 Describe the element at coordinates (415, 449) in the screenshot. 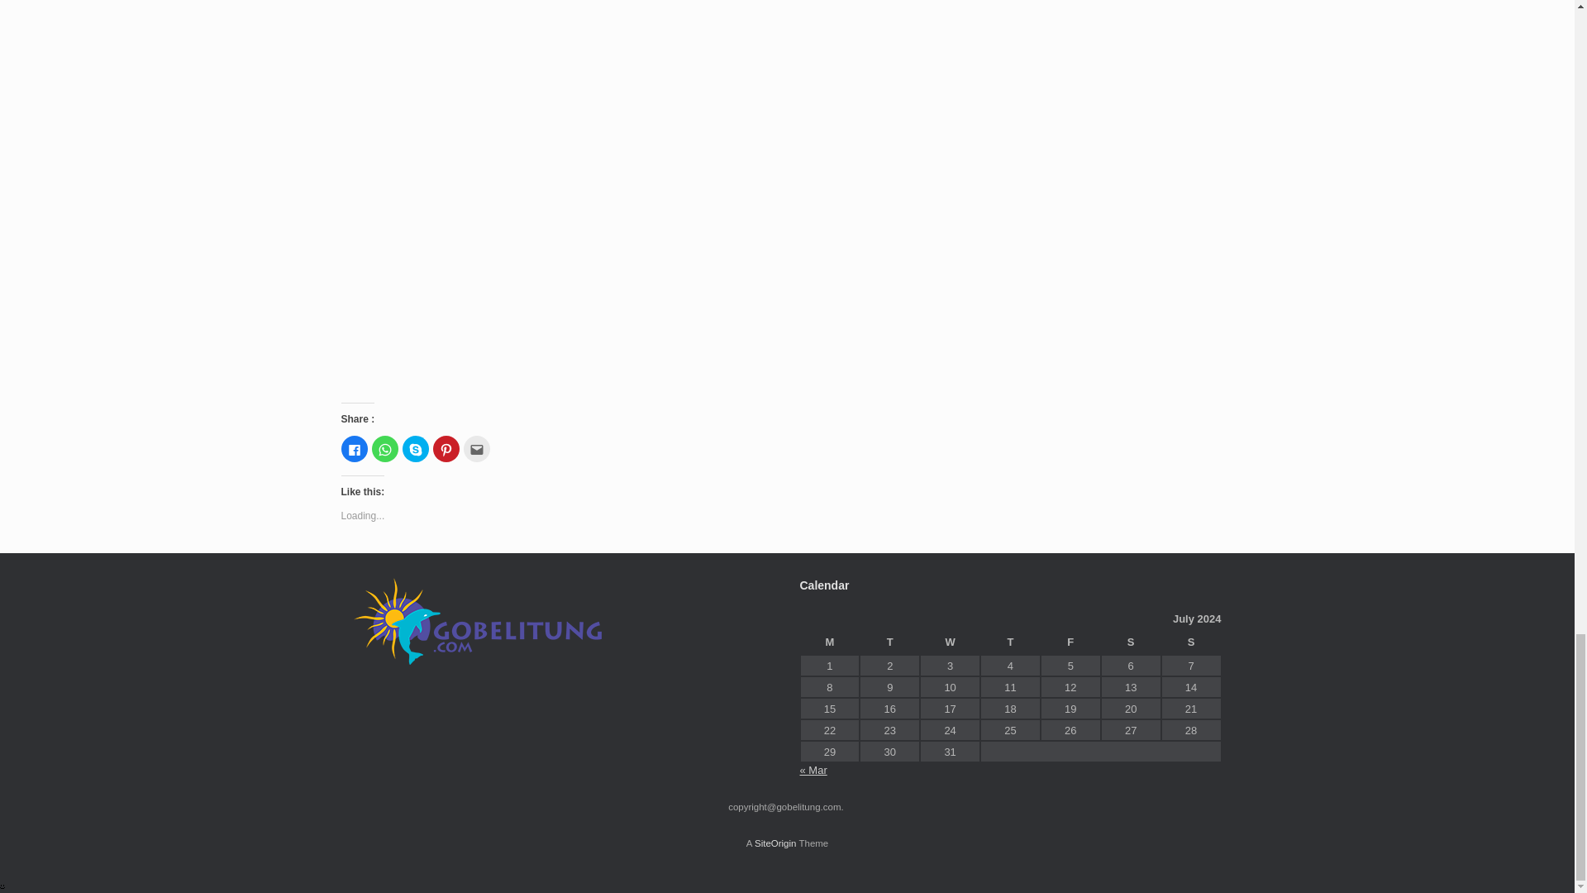

I see `Click to share on Skype` at that location.